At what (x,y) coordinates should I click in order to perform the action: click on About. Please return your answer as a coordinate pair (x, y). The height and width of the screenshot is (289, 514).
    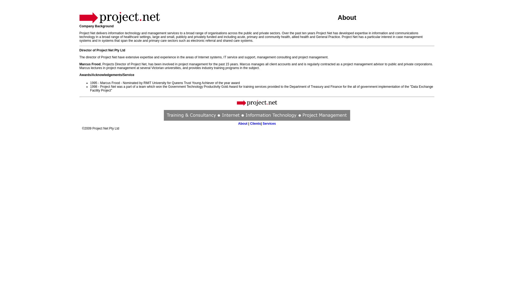
    Looking at the image, I should click on (243, 124).